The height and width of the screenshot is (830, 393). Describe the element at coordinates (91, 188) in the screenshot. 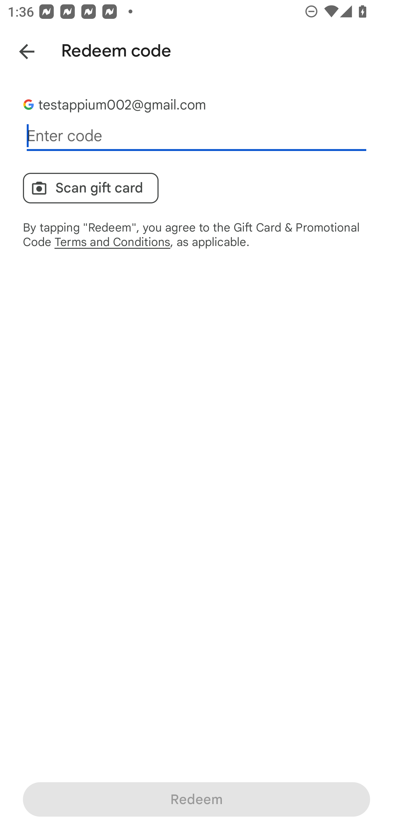

I see `Scan gift card` at that location.